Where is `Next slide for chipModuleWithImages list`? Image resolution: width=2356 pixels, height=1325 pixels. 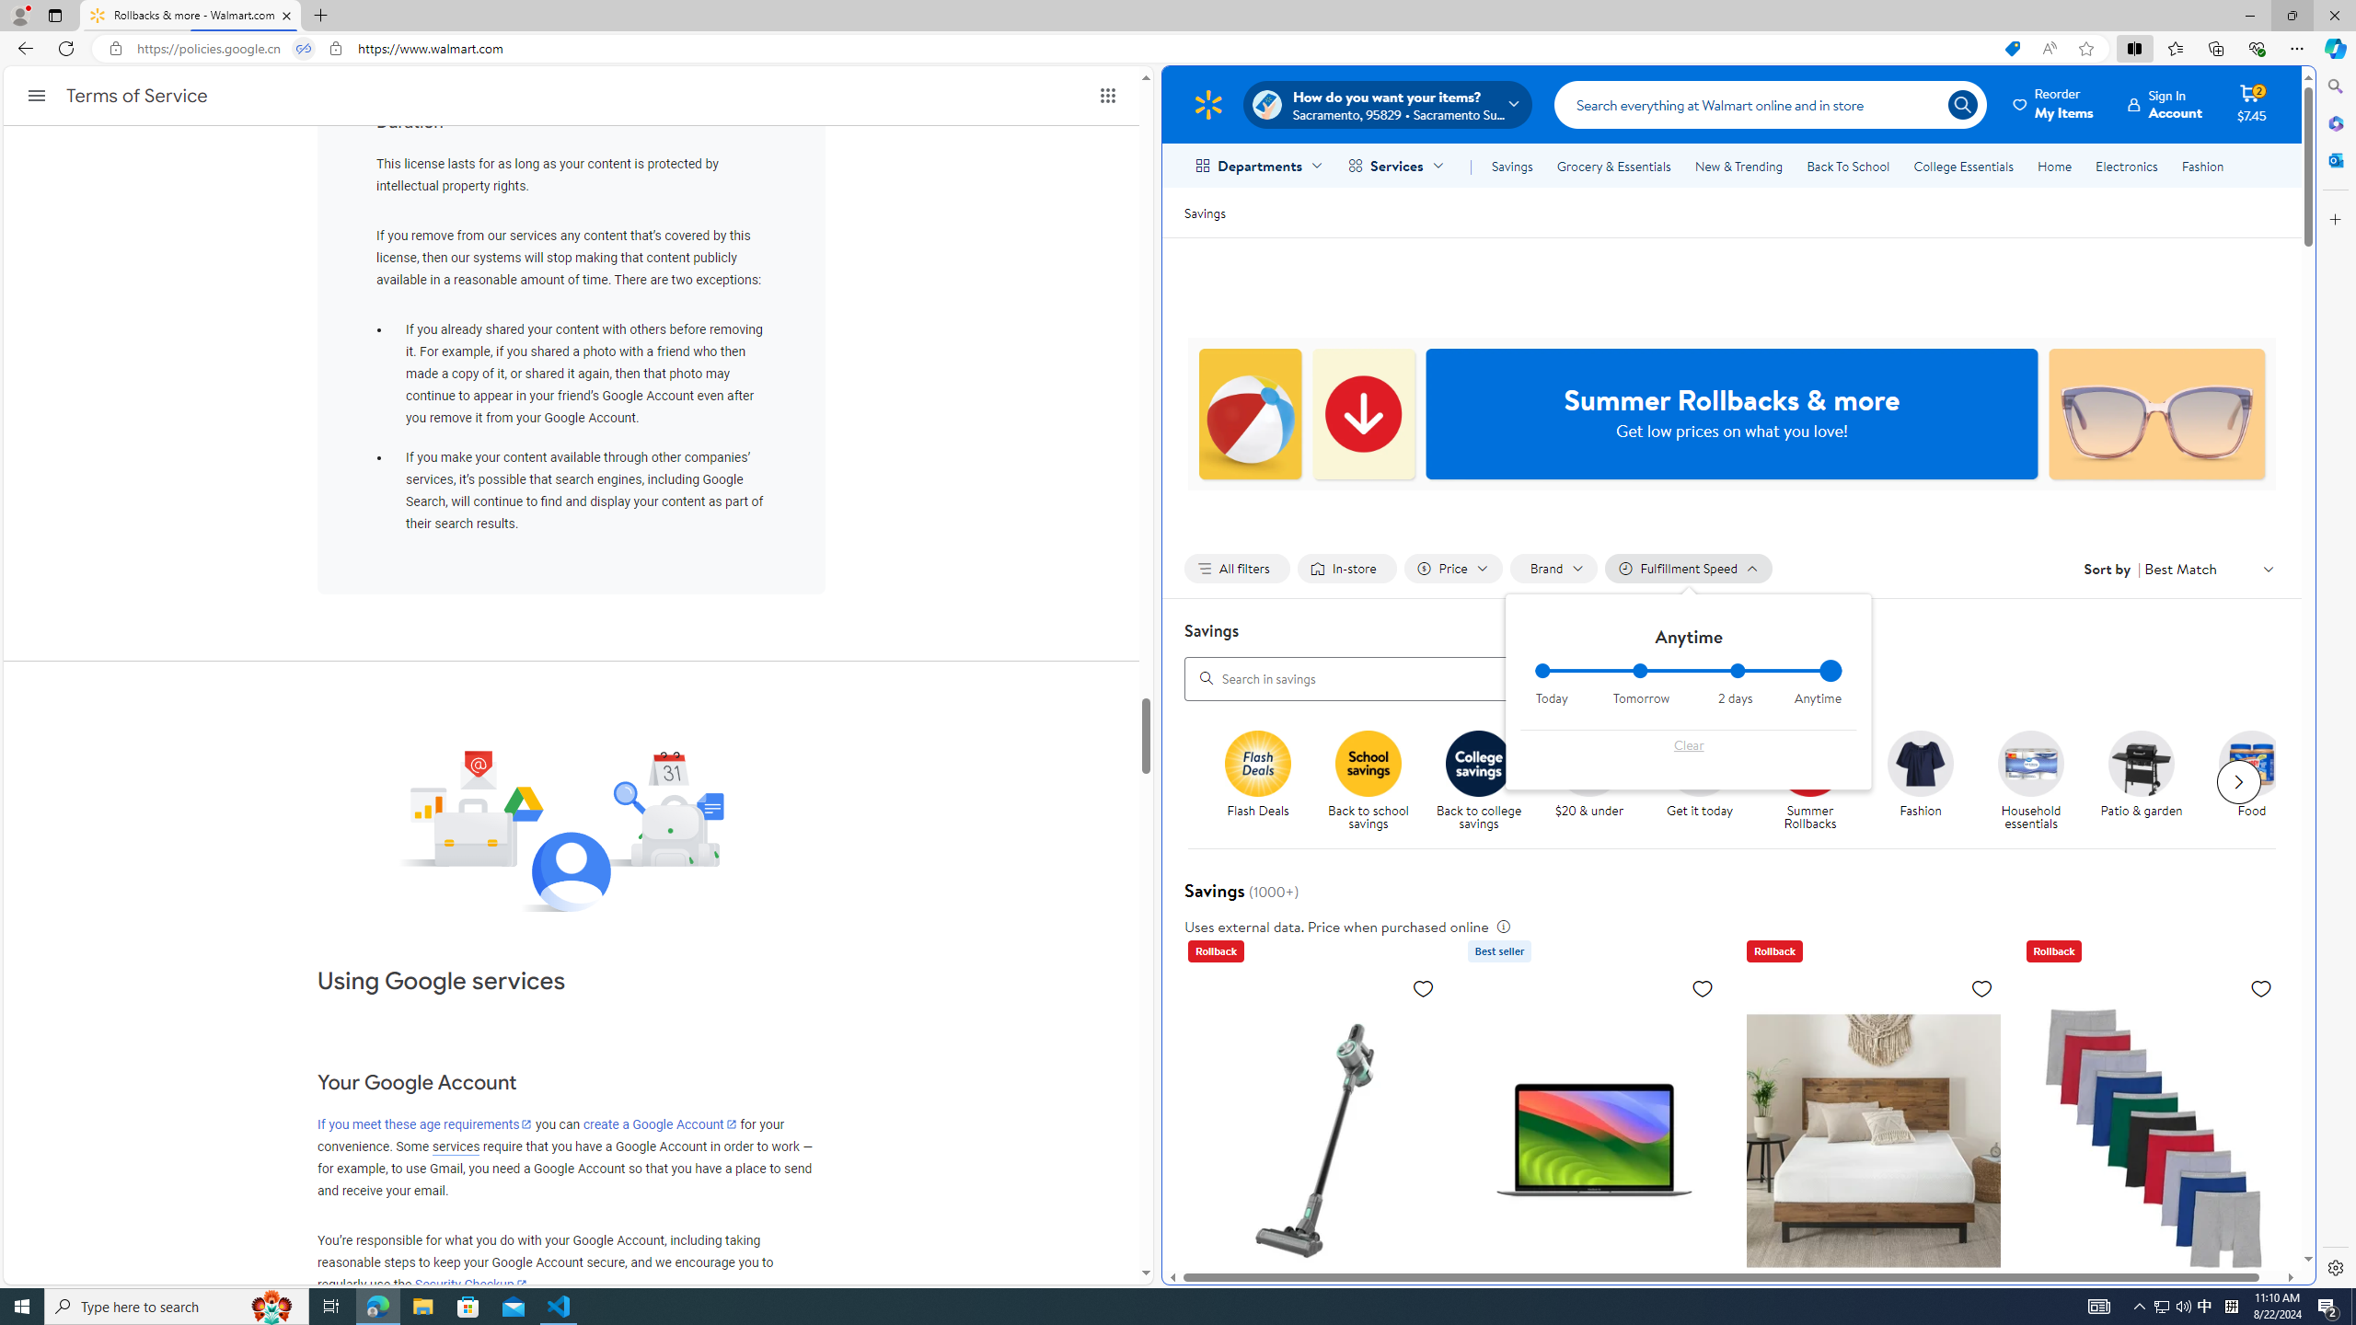 Next slide for chipModuleWithImages list is located at coordinates (2238, 782).